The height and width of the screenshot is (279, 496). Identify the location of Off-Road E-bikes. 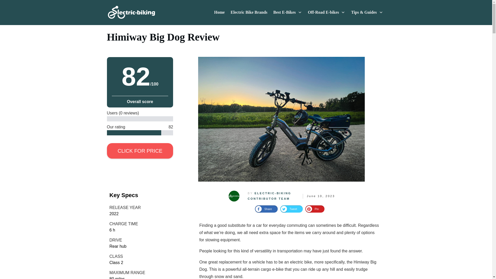
(327, 12).